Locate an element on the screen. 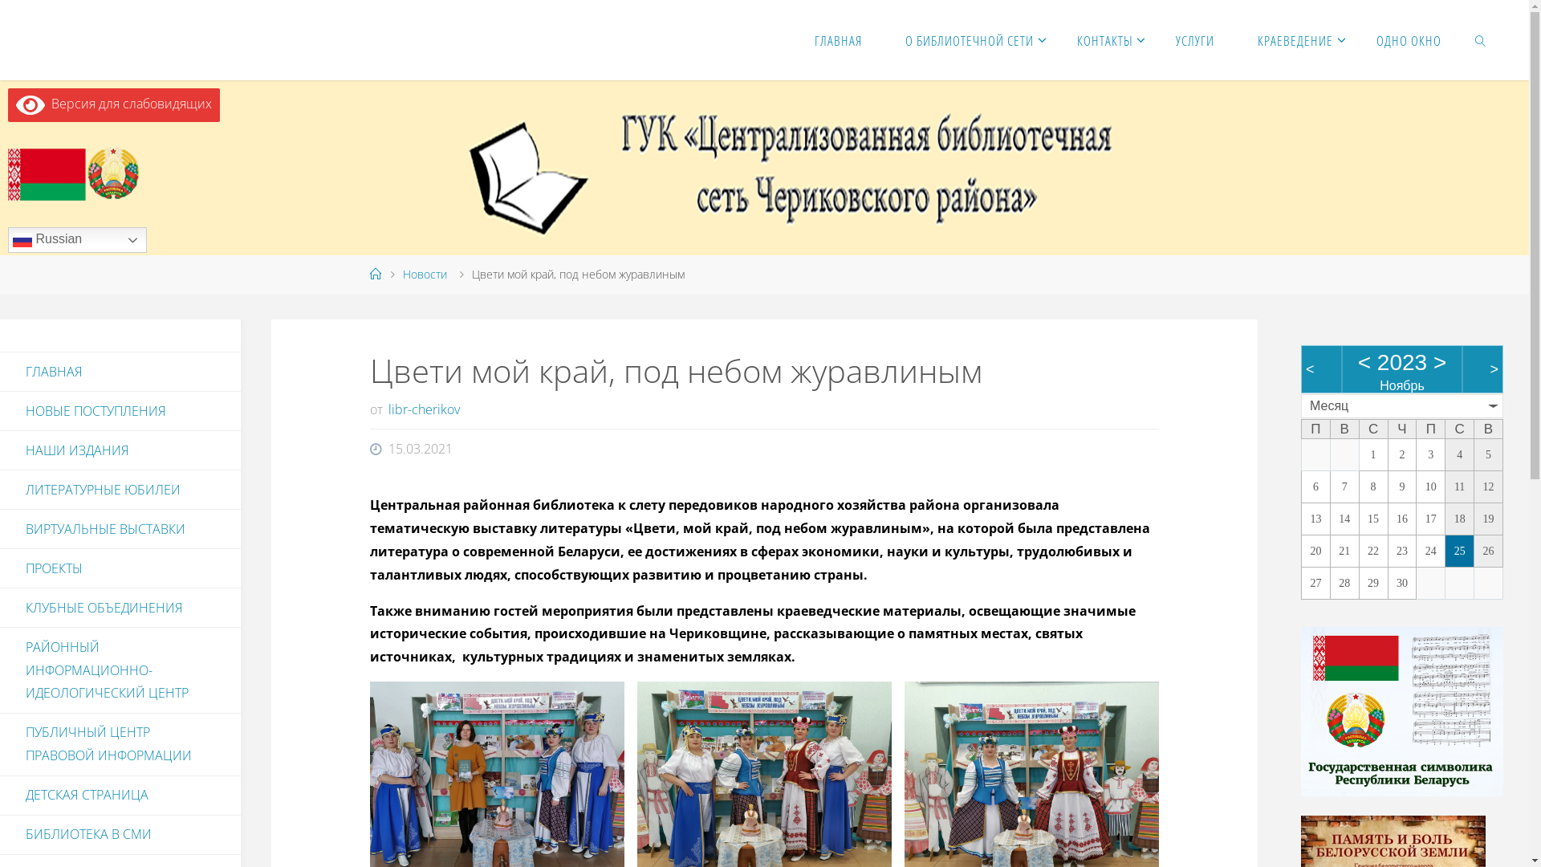 The width and height of the screenshot is (1541, 867). > is located at coordinates (1494, 369).